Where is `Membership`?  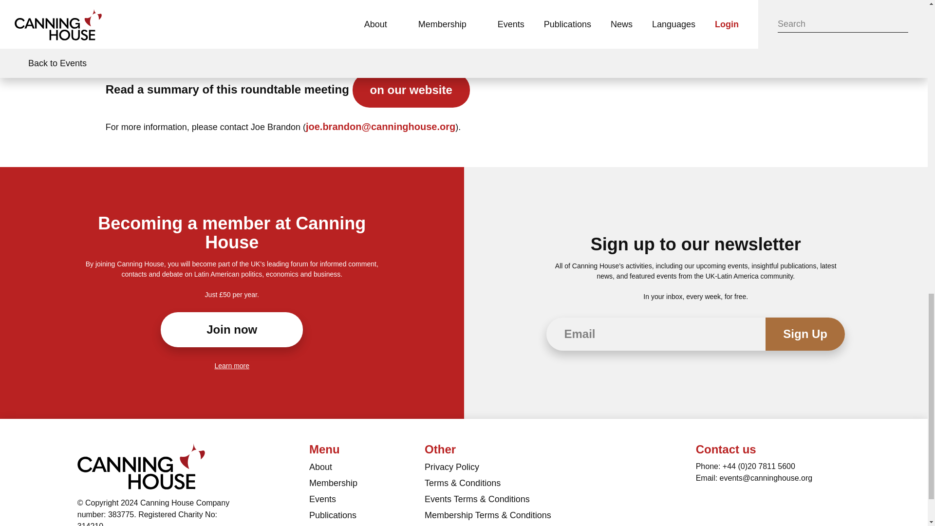 Membership is located at coordinates (367, 484).